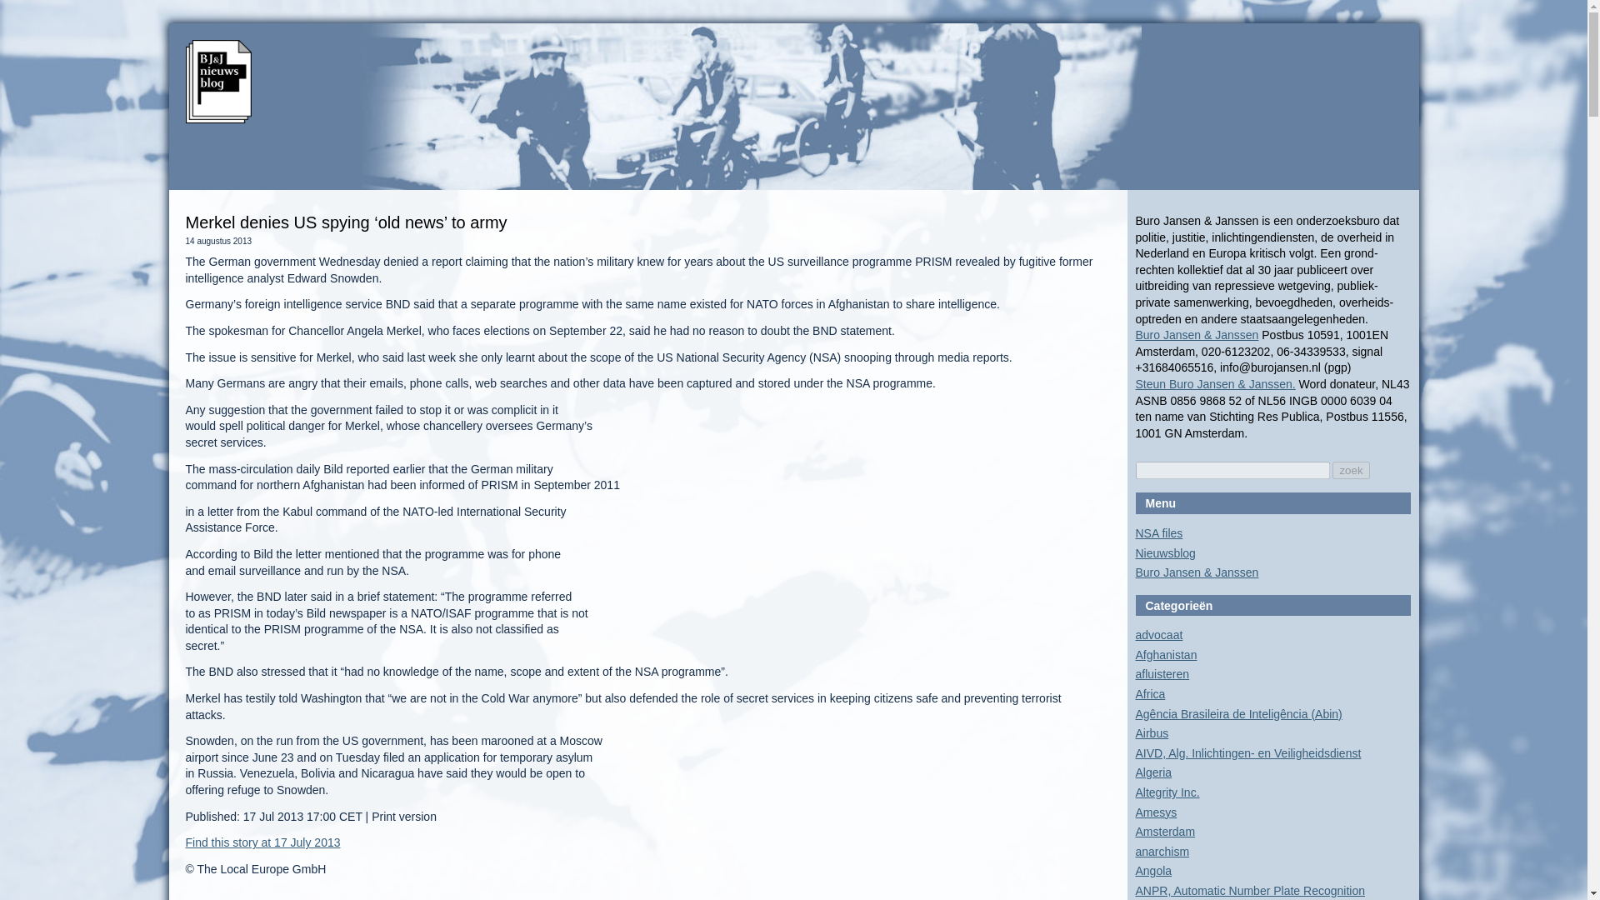 The height and width of the screenshot is (900, 1600). Describe the element at coordinates (1165, 552) in the screenshot. I see `Nieuwsblog` at that location.